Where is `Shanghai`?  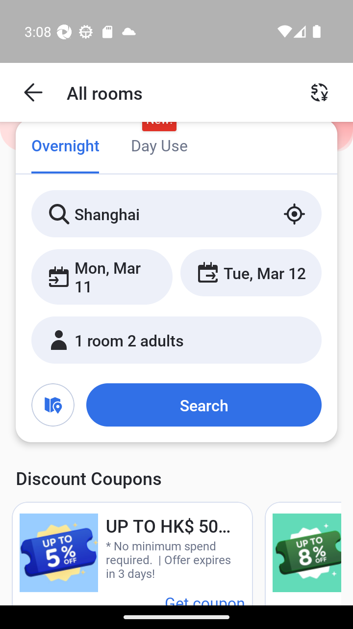 Shanghai is located at coordinates (176, 213).